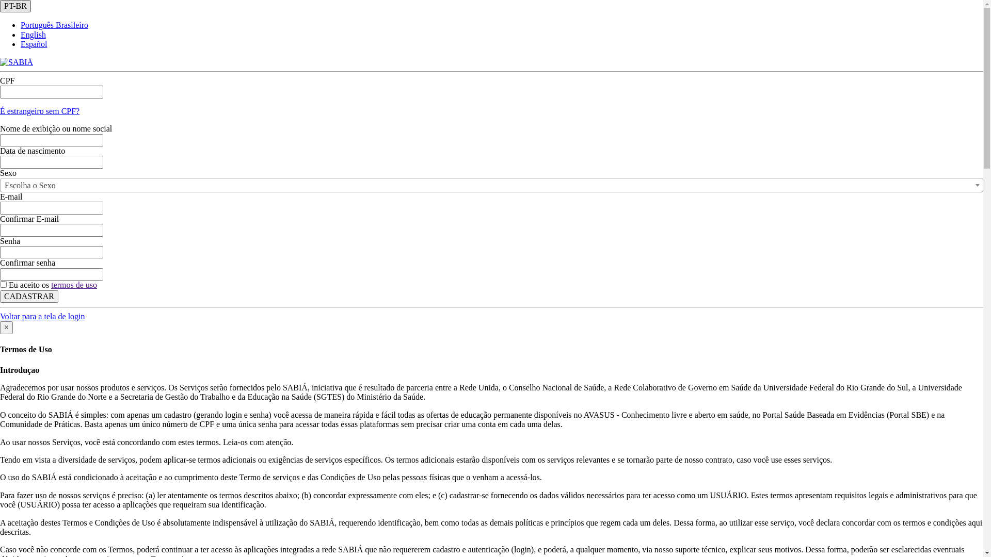 The width and height of the screenshot is (991, 557). I want to click on CADASTRAR, so click(29, 297).